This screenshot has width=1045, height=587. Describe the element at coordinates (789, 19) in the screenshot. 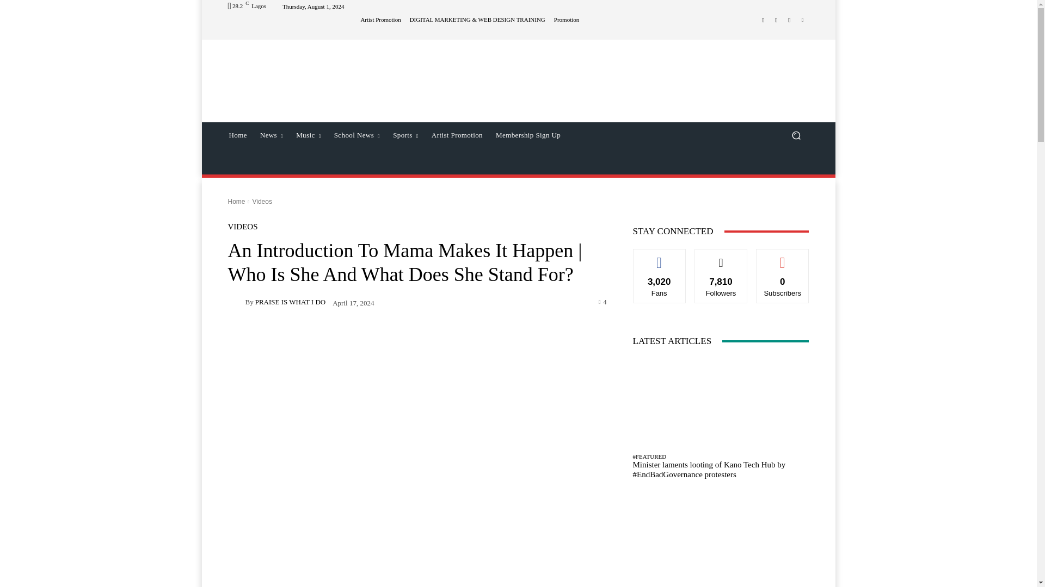

I see `Twitter` at that location.